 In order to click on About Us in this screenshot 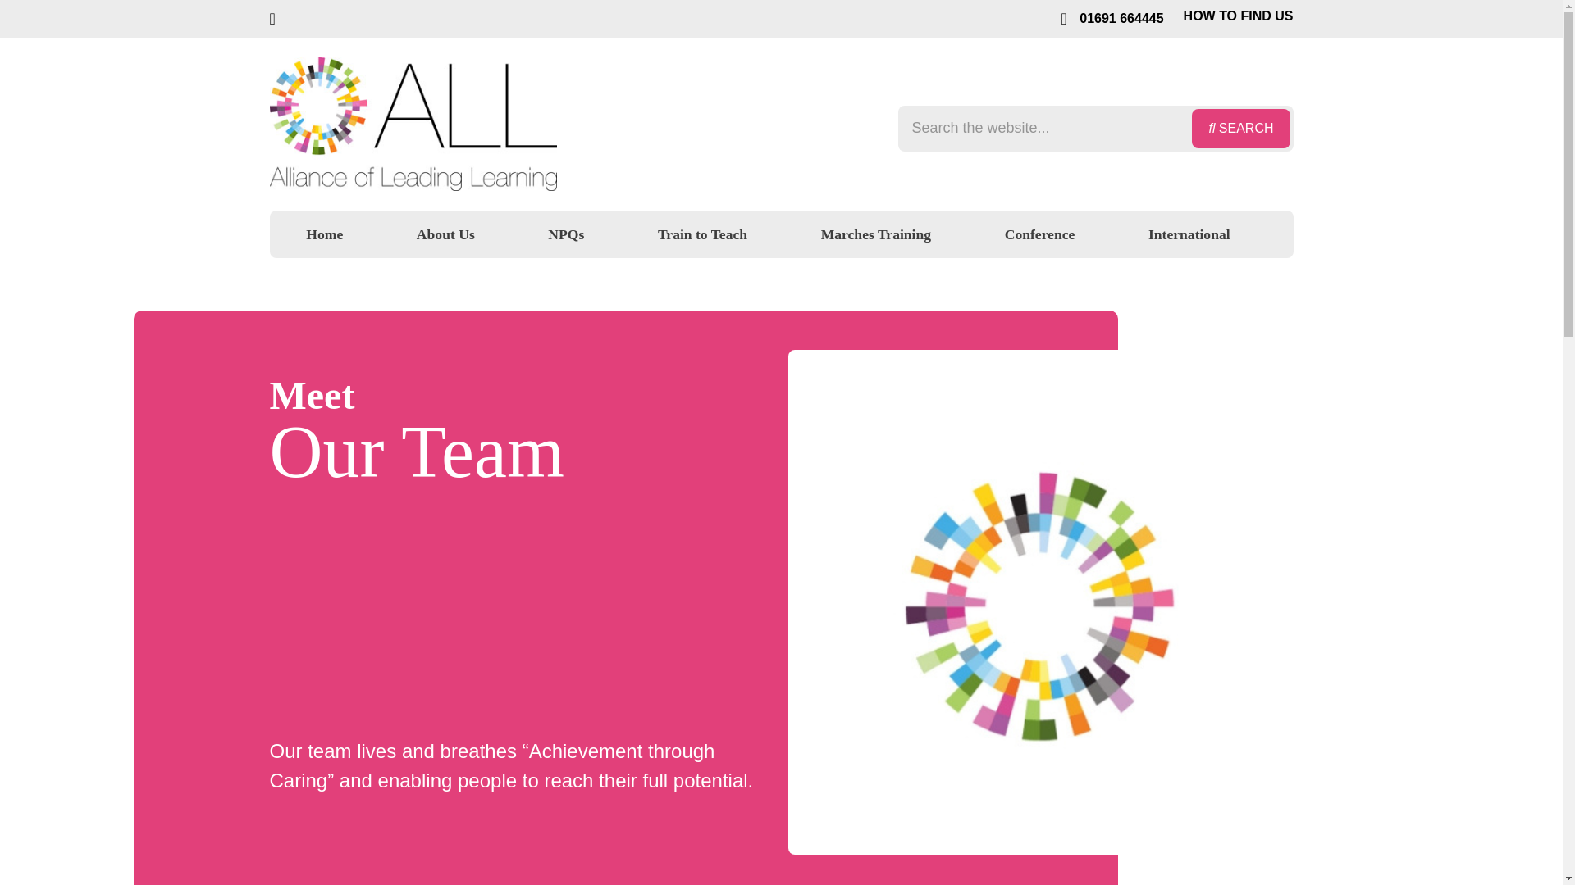, I will do `click(446, 238)`.